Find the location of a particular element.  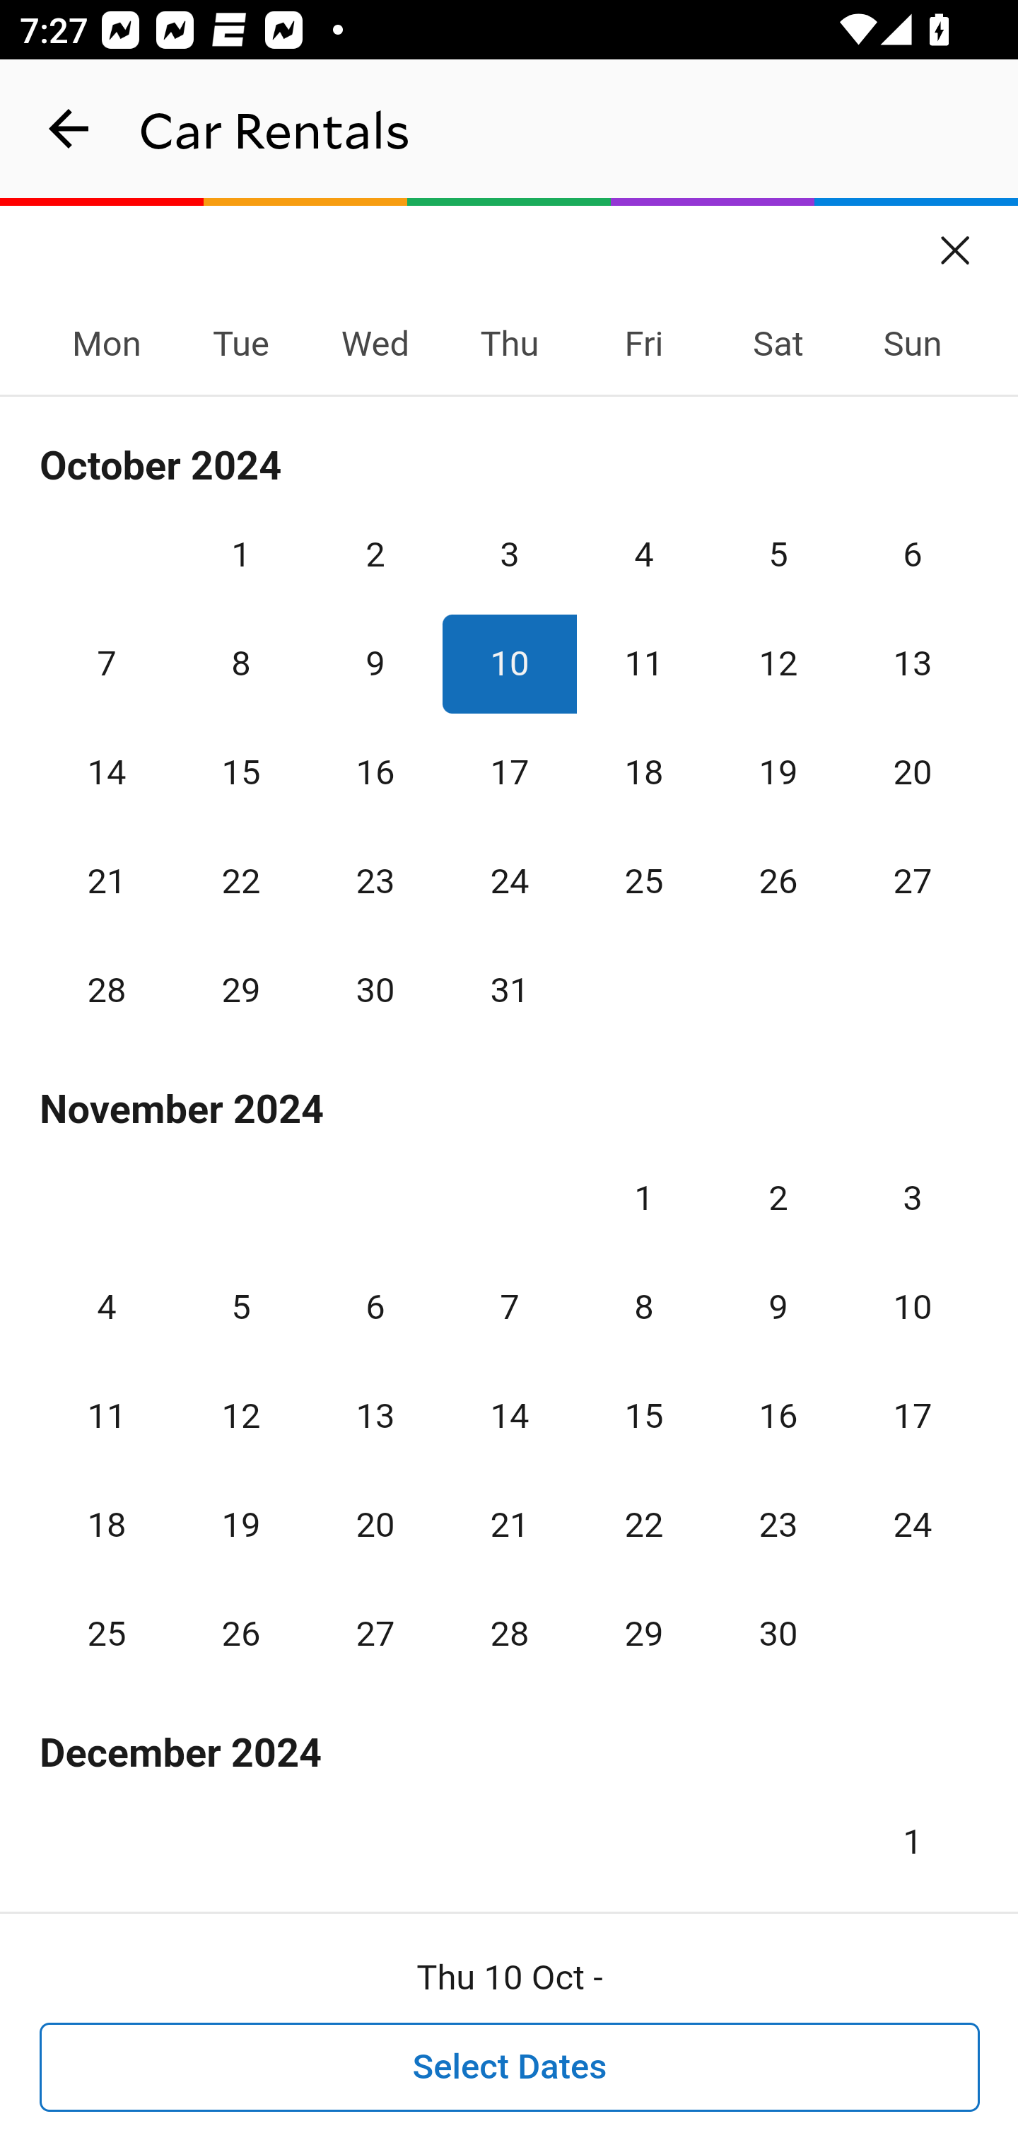

9 October 2024 is located at coordinates (375, 664).